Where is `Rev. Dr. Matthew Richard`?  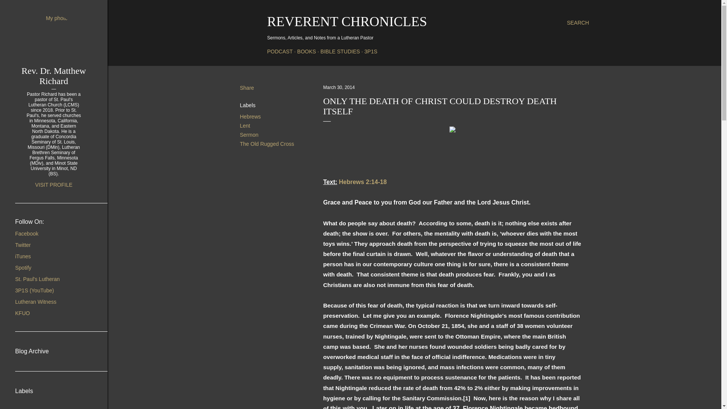
Rev. Dr. Matthew Richard is located at coordinates (54, 76).